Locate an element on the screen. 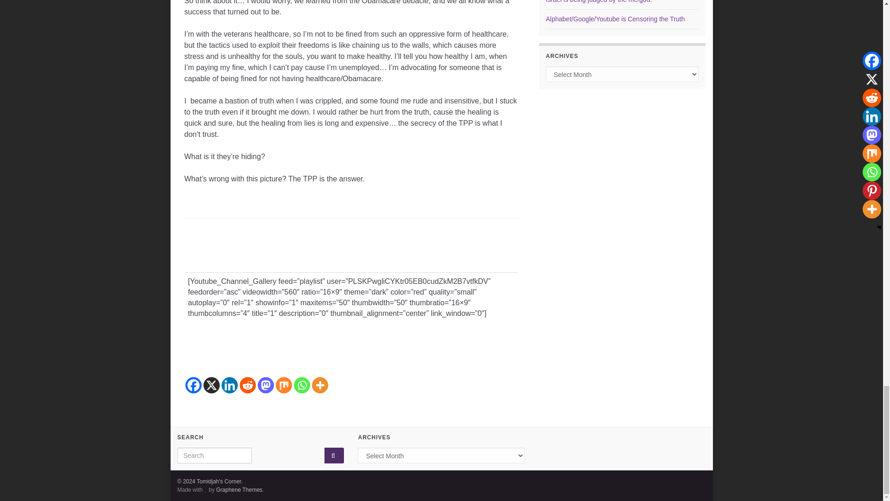 This screenshot has height=501, width=890. More is located at coordinates (319, 385).